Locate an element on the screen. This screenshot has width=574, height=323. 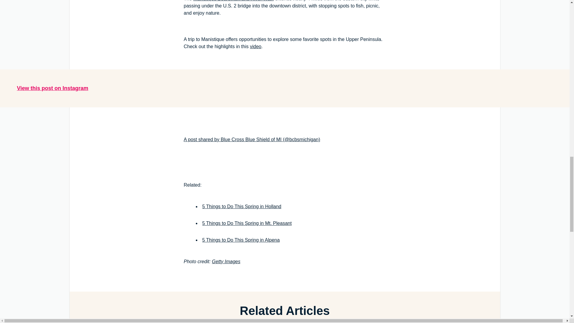
View this post on Instagram is located at coordinates (52, 88).